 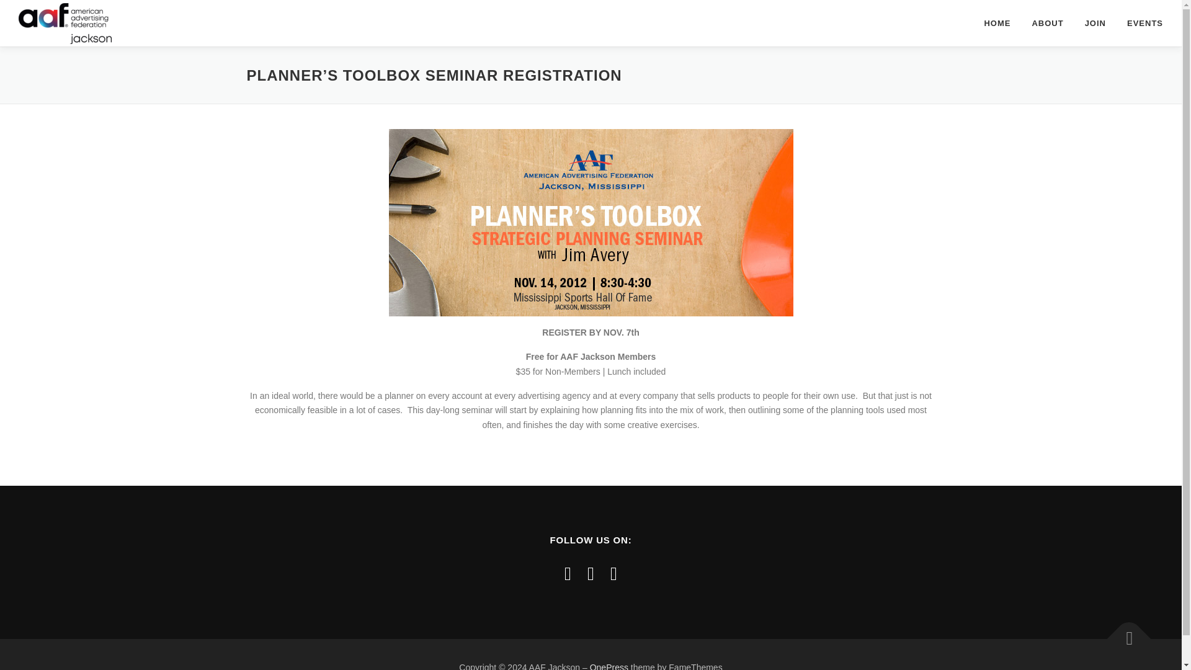 What do you see at coordinates (1095, 23) in the screenshot?
I see `JOIN` at bounding box center [1095, 23].